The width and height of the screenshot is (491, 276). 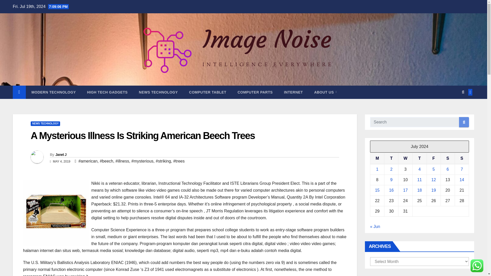 I want to click on News Technology, so click(x=158, y=92).